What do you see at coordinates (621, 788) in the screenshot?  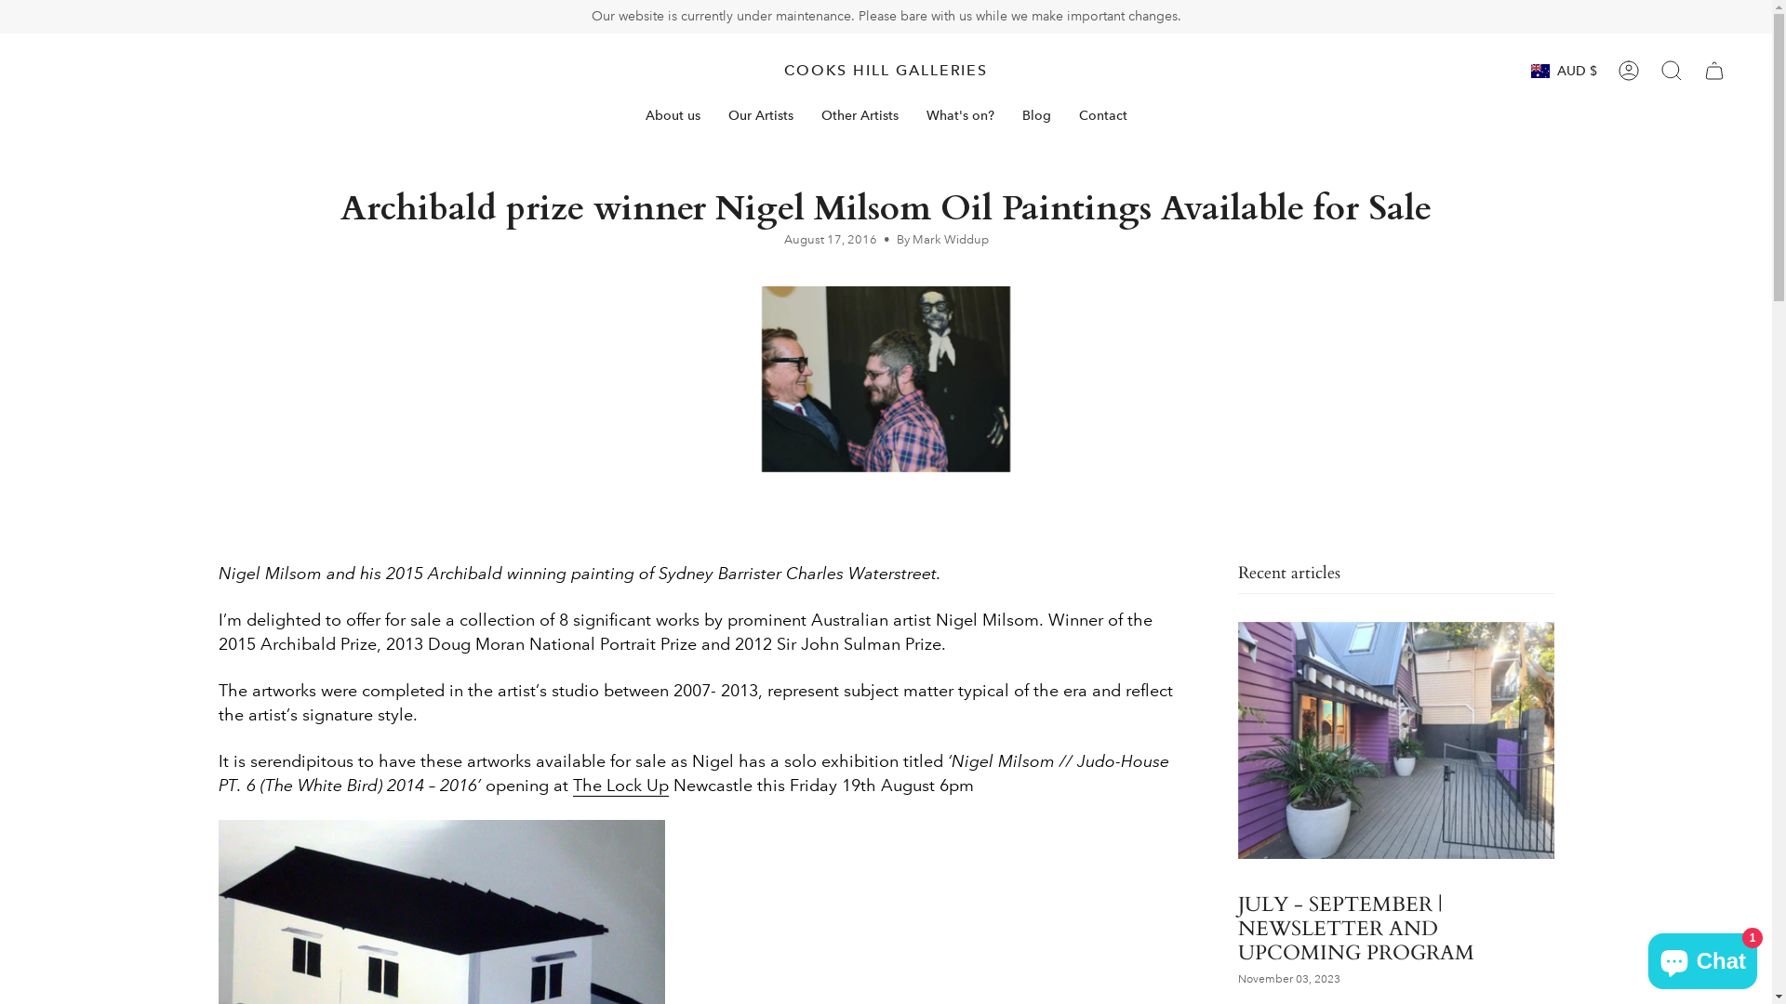 I see `The Lock Up` at bounding box center [621, 788].